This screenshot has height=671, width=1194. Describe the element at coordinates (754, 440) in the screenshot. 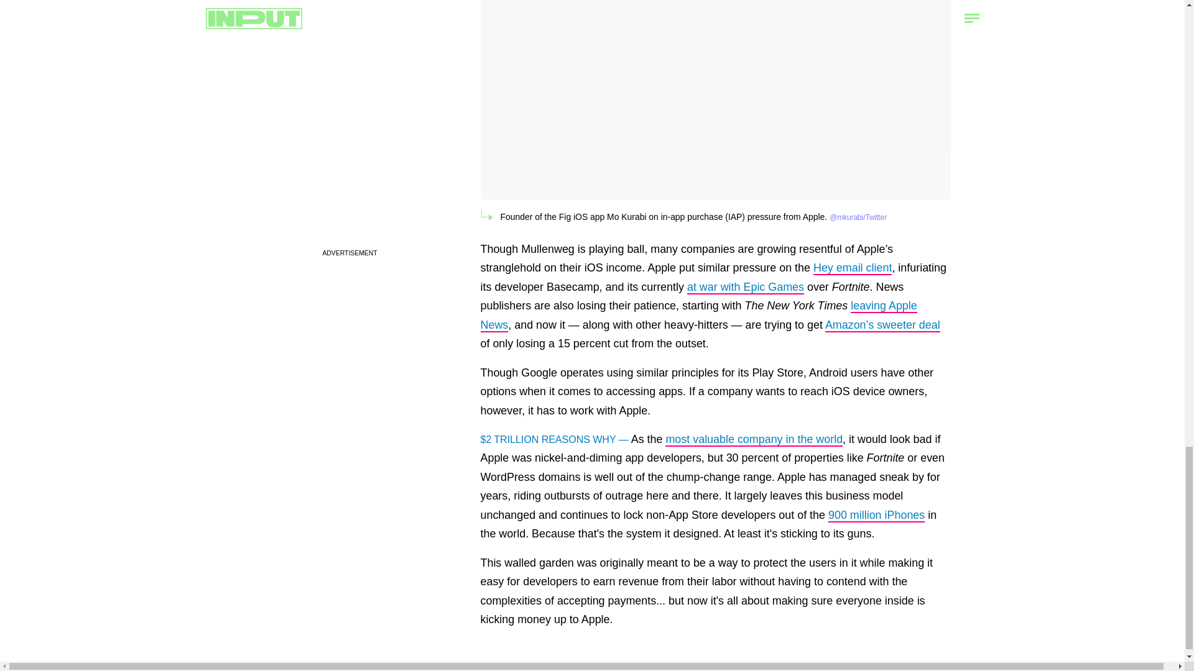

I see `most valuable company in the world` at that location.